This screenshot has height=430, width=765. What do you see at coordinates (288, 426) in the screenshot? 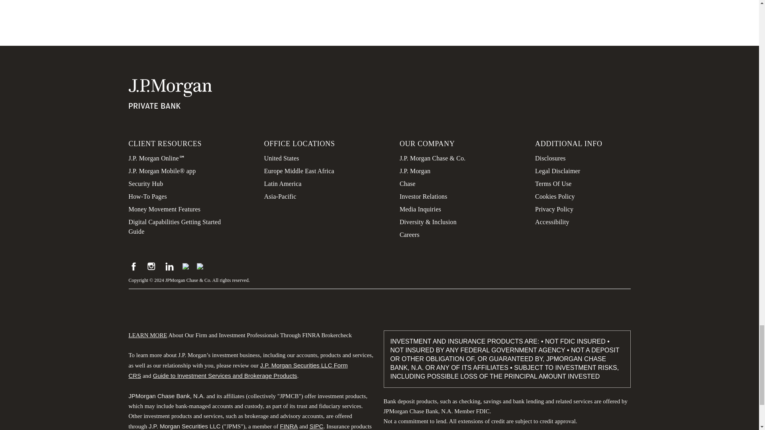
I see `Follow link` at bounding box center [288, 426].